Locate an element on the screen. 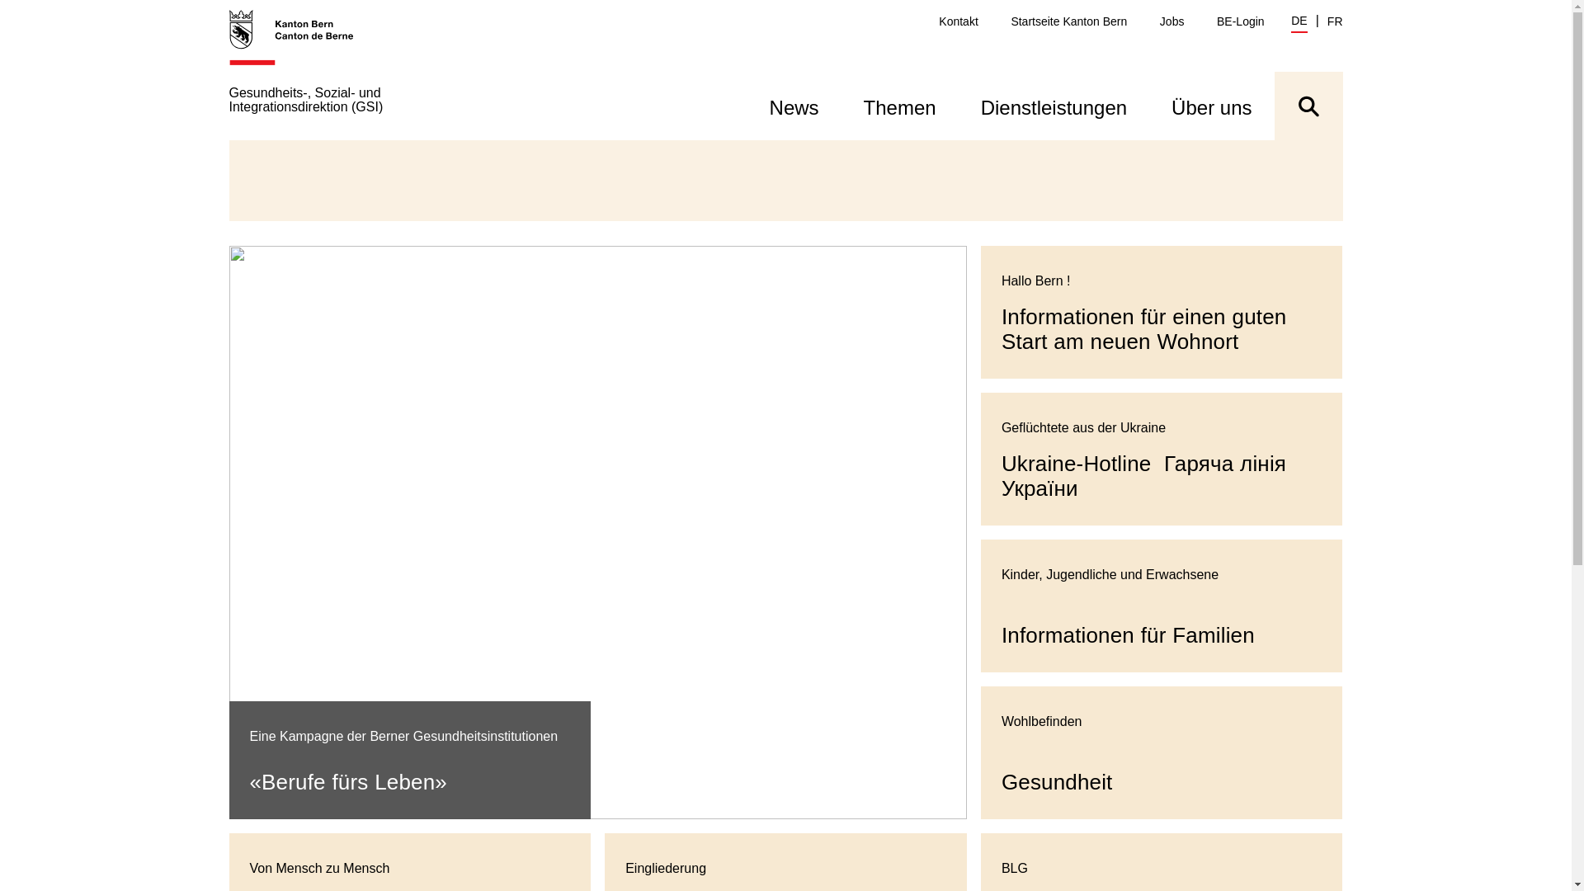 Image resolution: width=1584 pixels, height=891 pixels. Dienstleistungen is located at coordinates (1054, 106).